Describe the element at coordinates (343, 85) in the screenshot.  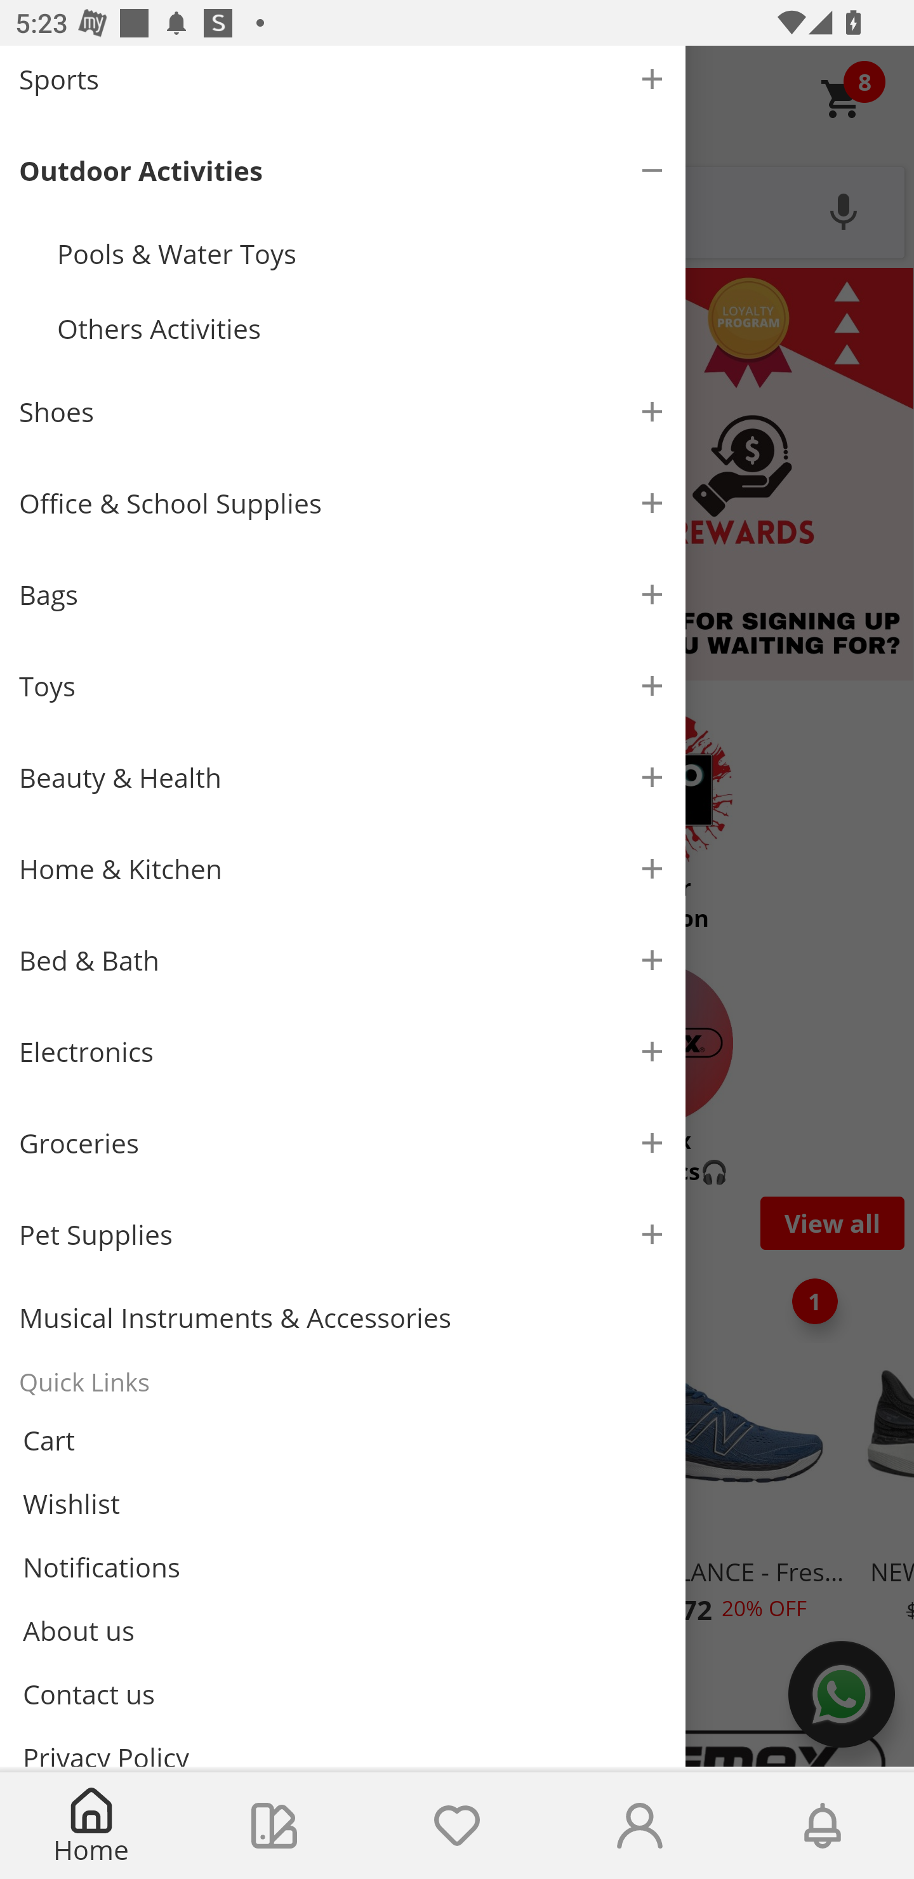
I see `Sports` at that location.